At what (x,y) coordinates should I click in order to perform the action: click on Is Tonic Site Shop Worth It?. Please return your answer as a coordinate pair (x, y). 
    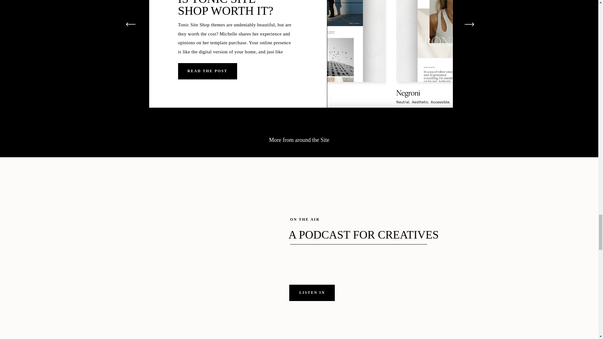
    Looking at the image, I should click on (207, 70).